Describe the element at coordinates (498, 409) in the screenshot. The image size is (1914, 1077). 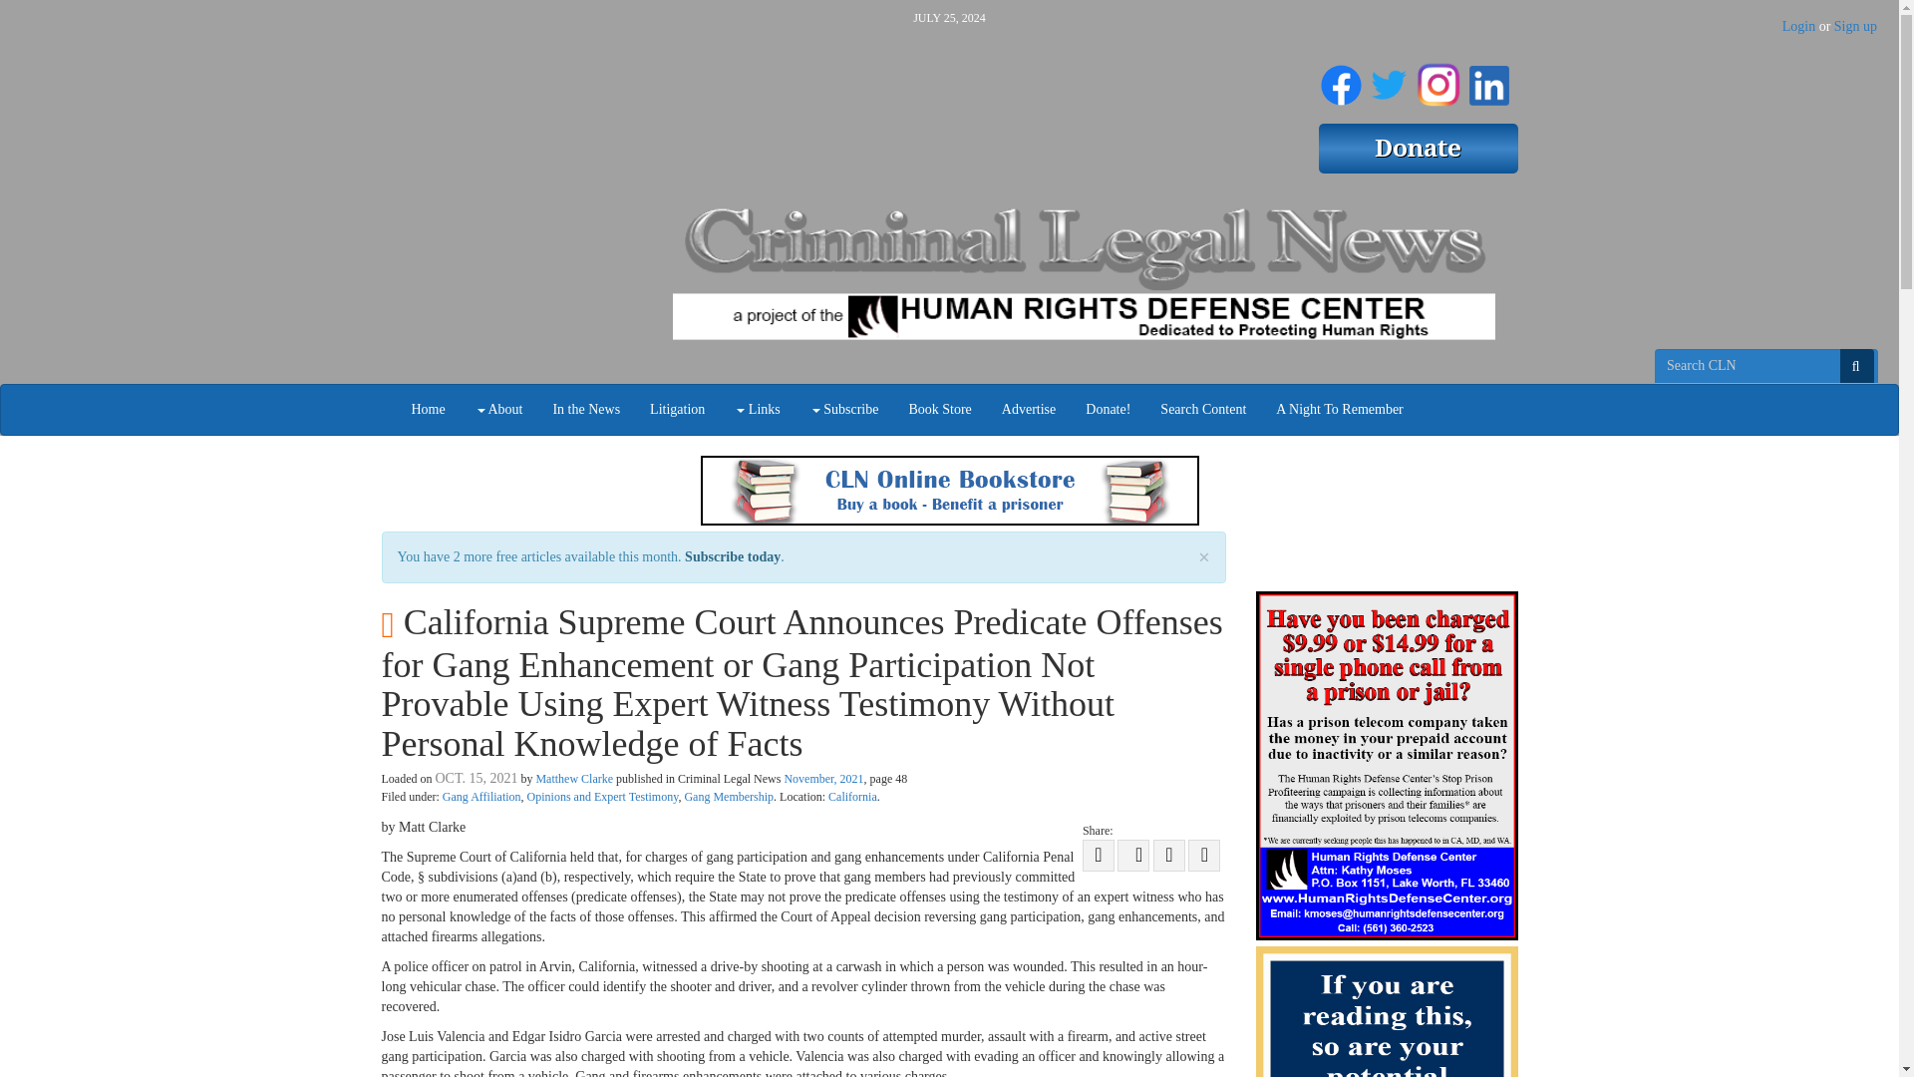
I see `About` at that location.